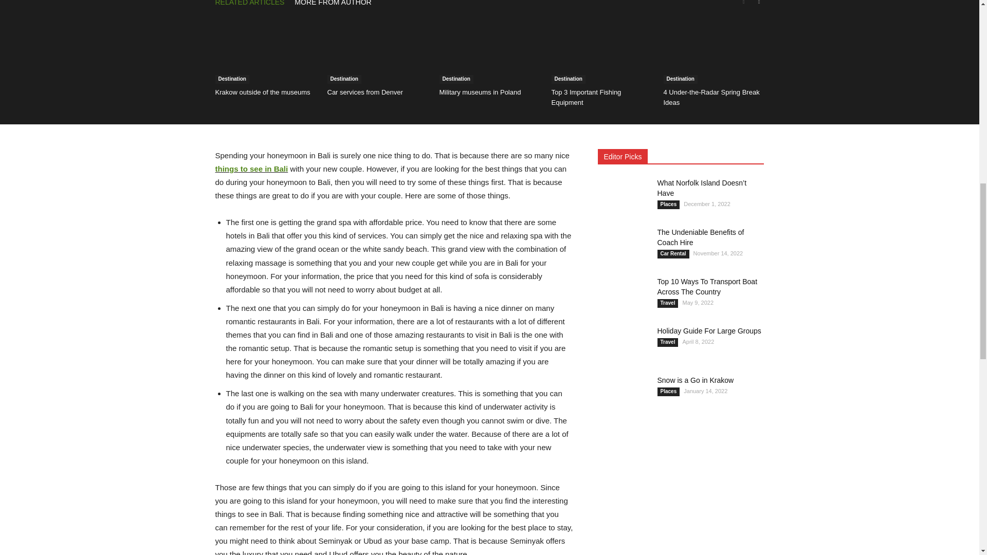 The width and height of the screenshot is (987, 555). Describe the element at coordinates (265, 49) in the screenshot. I see `Krakow outside of the museums` at that location.